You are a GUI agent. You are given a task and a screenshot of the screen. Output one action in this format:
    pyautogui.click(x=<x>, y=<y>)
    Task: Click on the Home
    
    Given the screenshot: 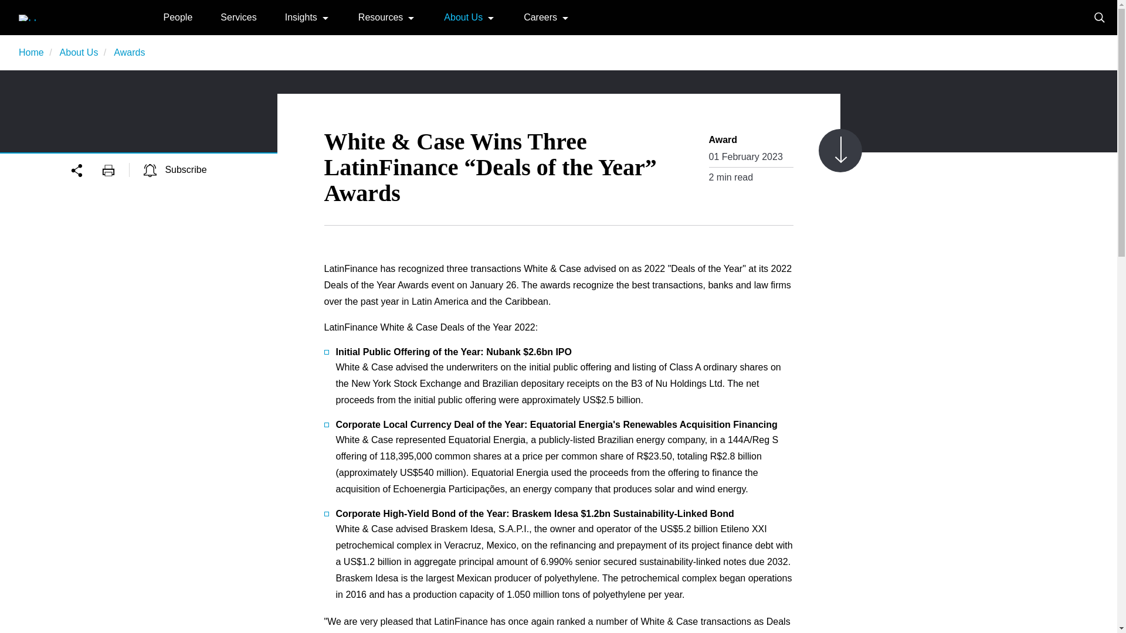 What is the action you would take?
    pyautogui.click(x=61, y=16)
    